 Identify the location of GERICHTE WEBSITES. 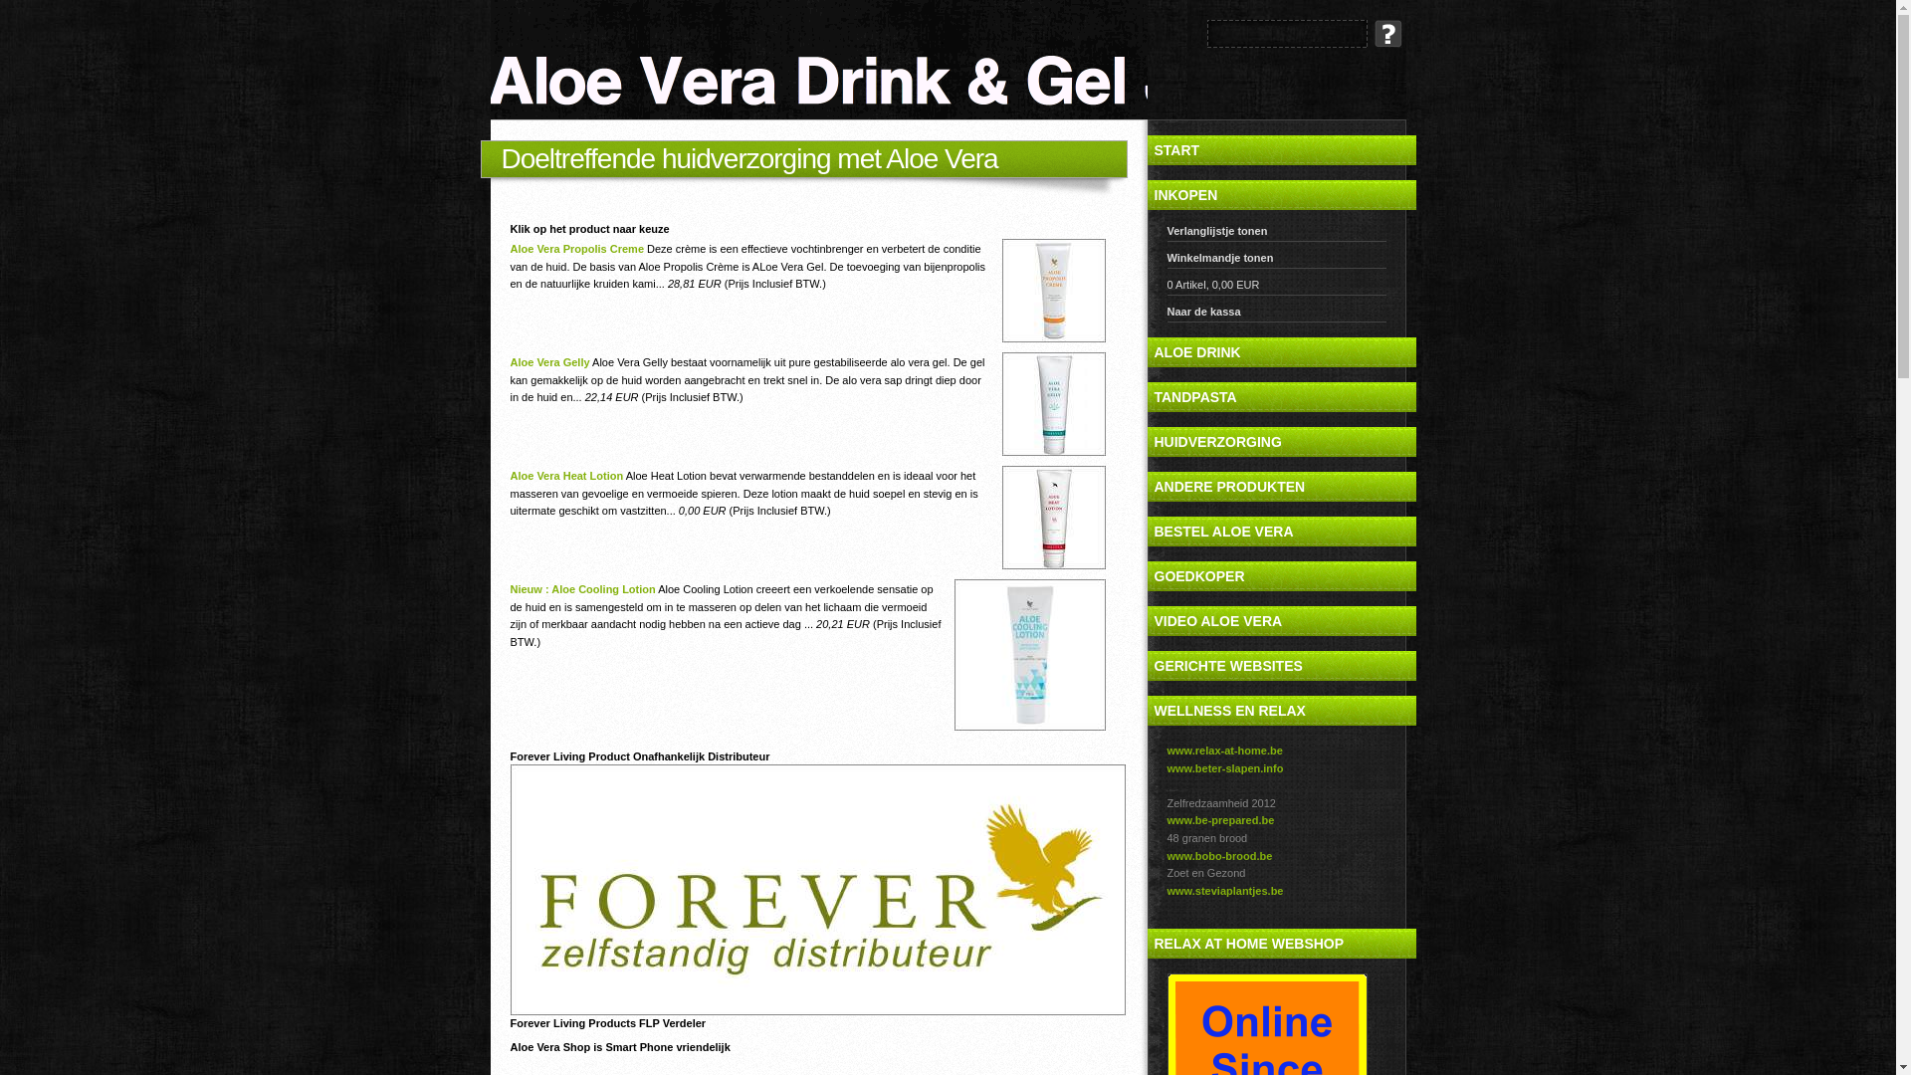
(1281, 666).